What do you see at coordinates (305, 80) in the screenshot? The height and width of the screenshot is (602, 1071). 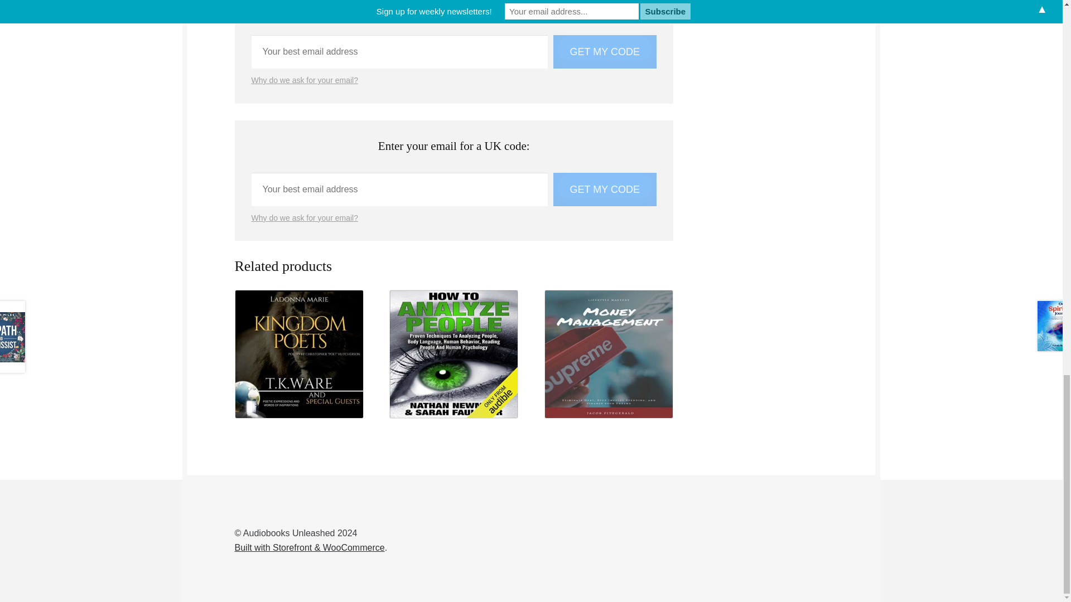 I see `Why do we ask for your email?` at bounding box center [305, 80].